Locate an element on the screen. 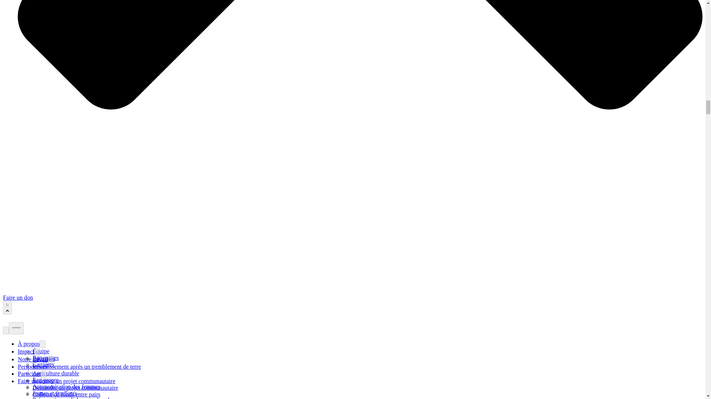 This screenshot has height=399, width=711. Faire un don is located at coordinates (18, 298).